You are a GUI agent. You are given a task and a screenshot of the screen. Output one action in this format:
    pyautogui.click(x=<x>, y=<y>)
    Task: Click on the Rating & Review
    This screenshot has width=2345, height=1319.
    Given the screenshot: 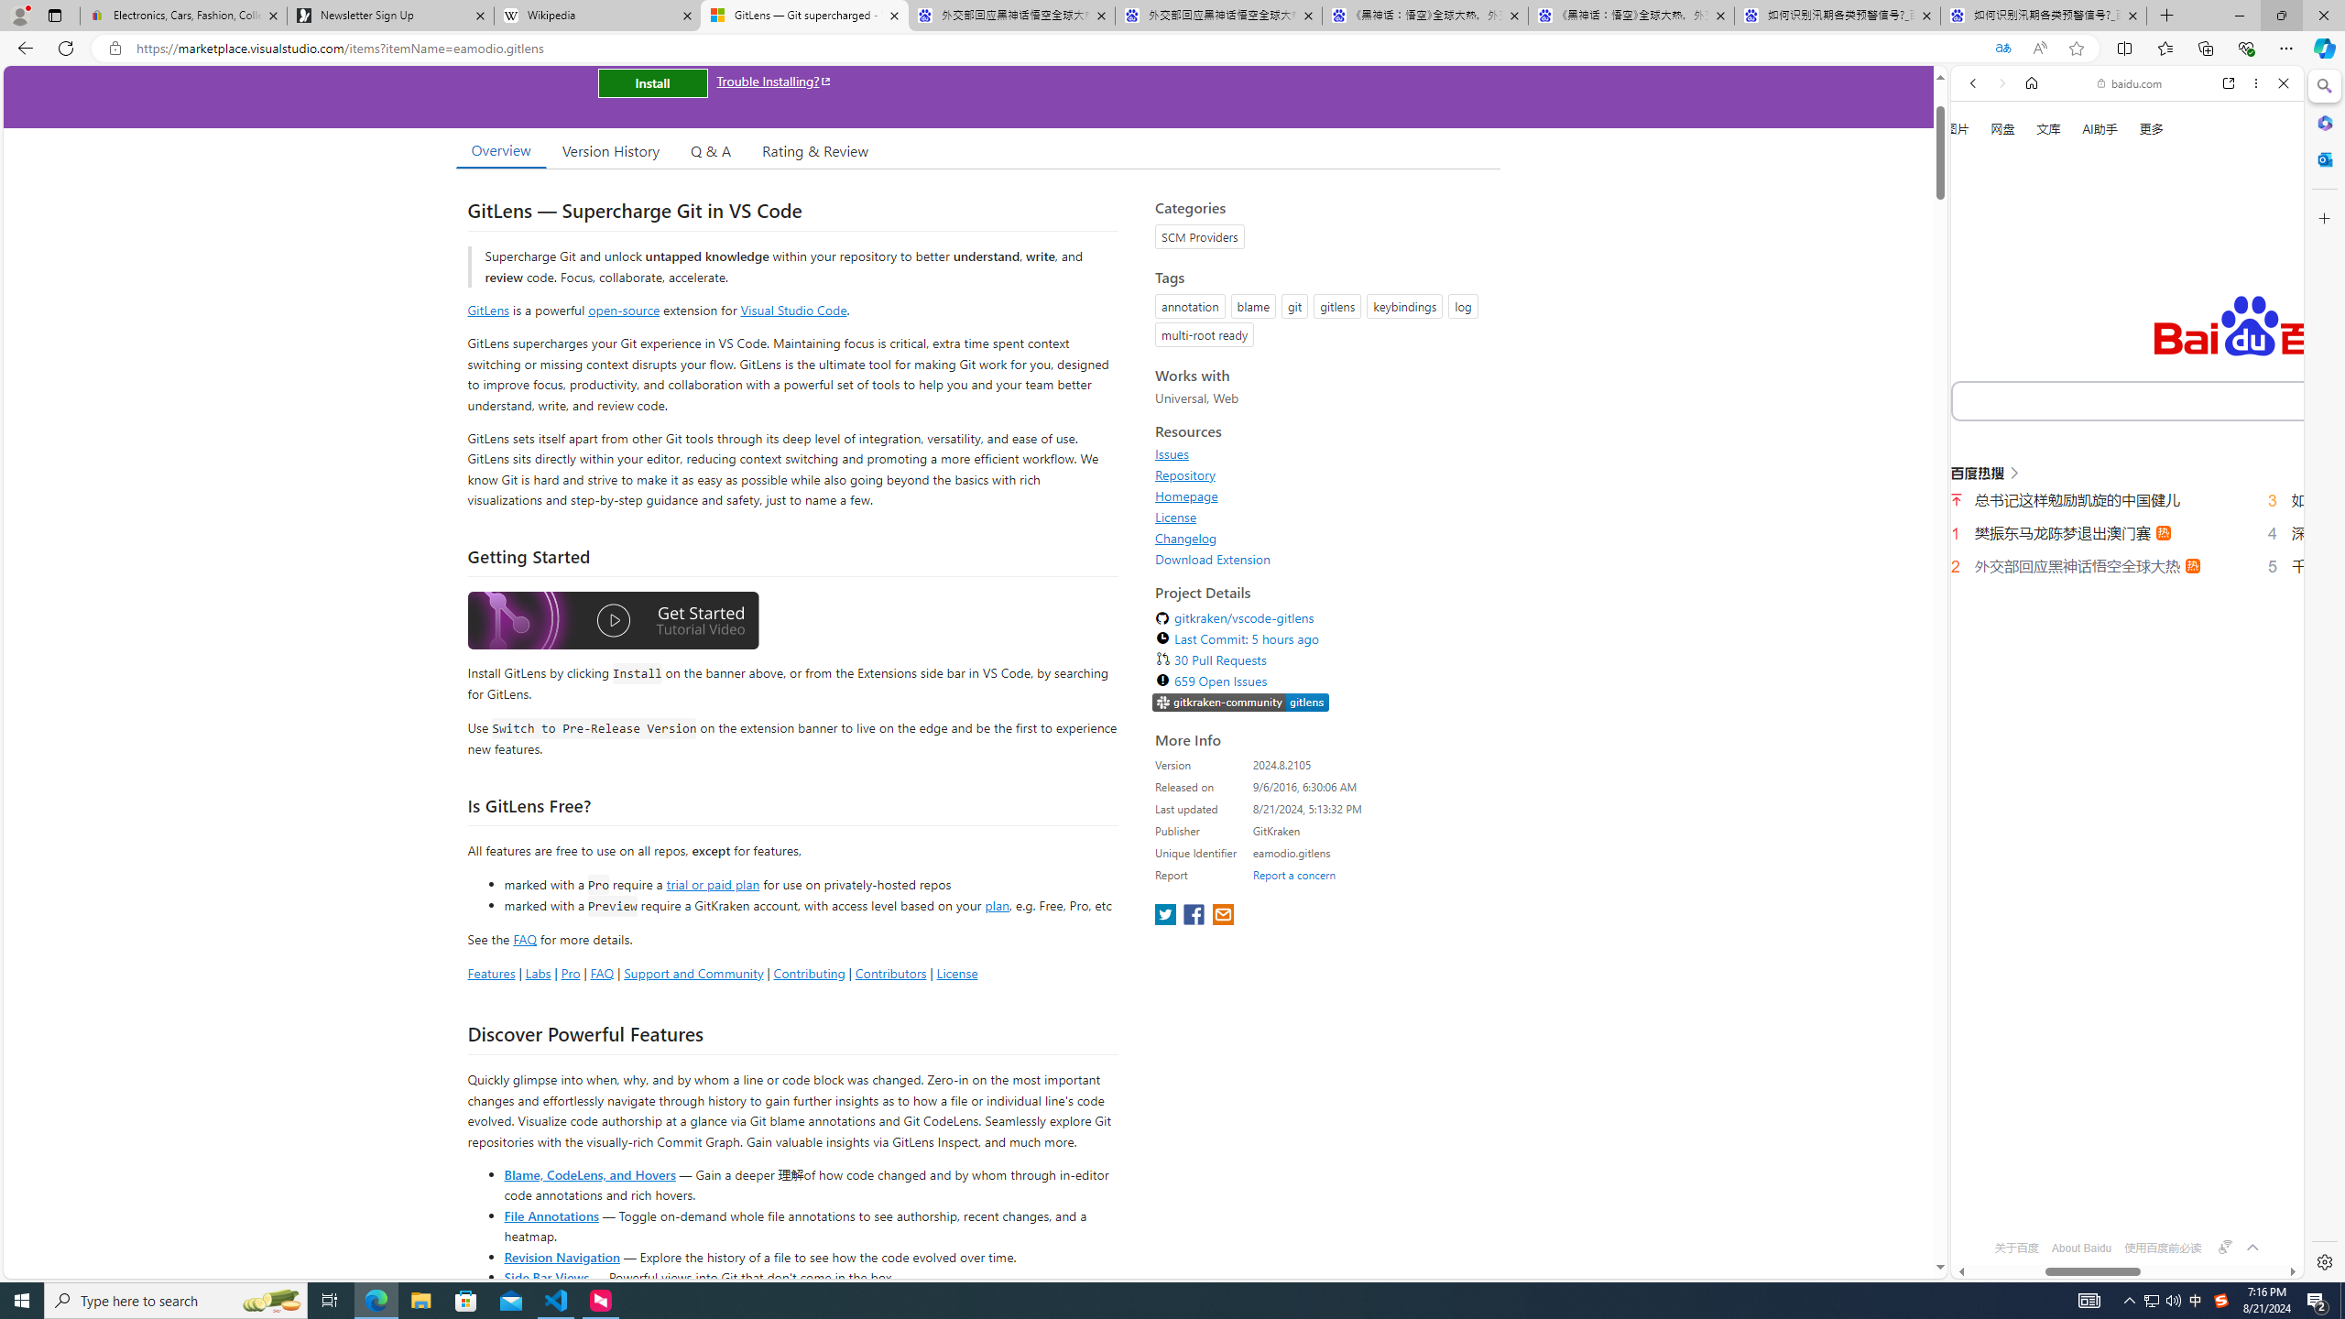 What is the action you would take?
    pyautogui.click(x=815, y=150)
    